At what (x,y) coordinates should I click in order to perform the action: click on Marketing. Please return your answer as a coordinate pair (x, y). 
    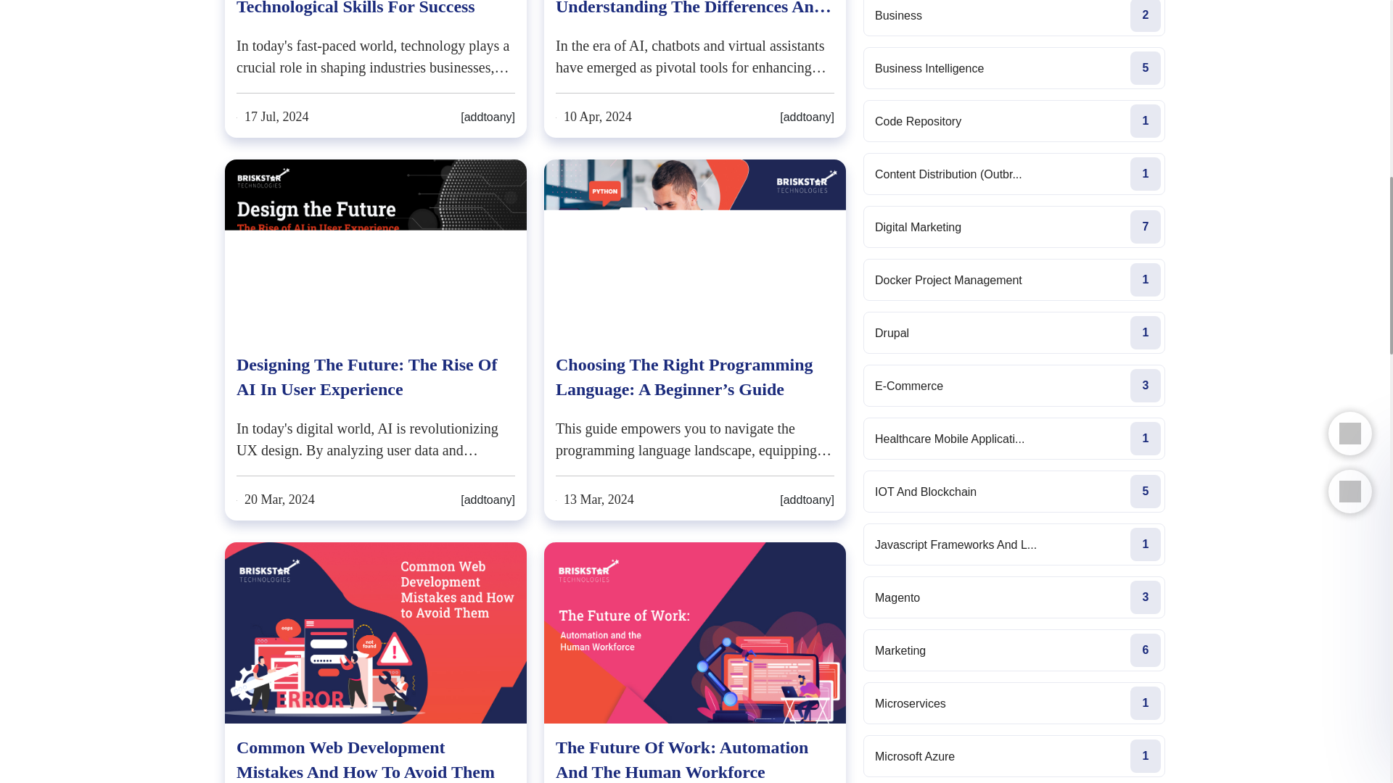
    Looking at the image, I should click on (1014, 650).